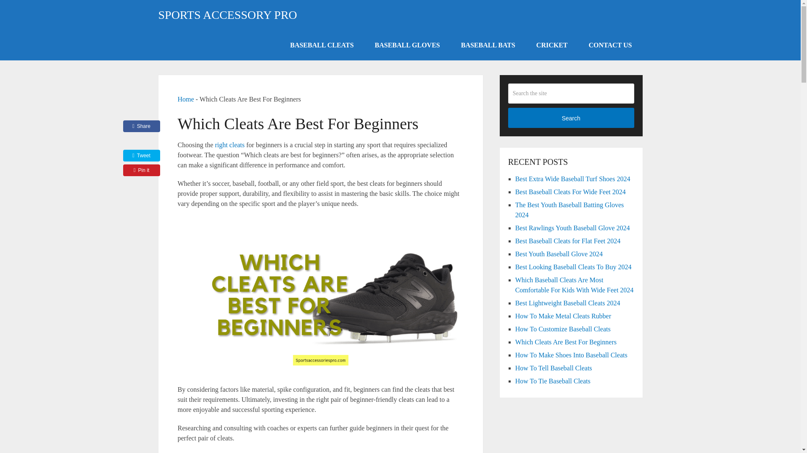  Describe the element at coordinates (185, 99) in the screenshot. I see `Home` at that location.